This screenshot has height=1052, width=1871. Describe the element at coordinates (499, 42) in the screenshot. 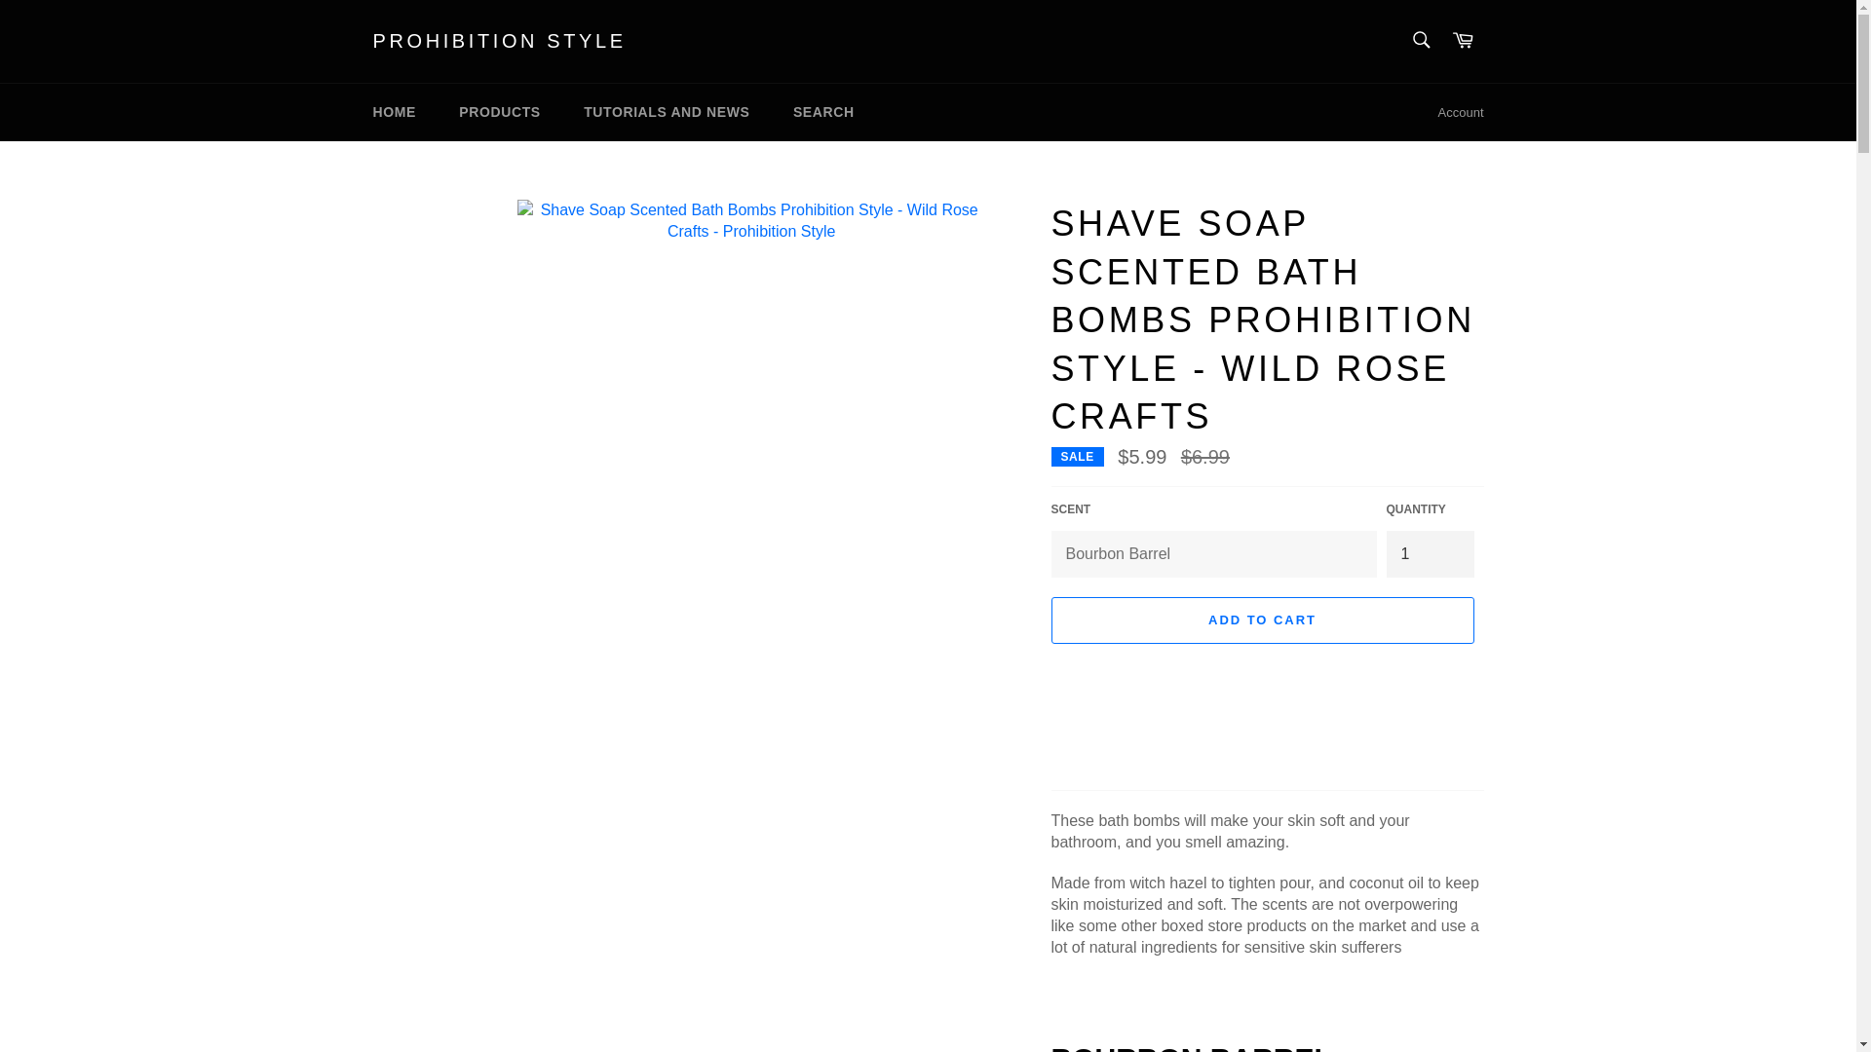

I see `PROHIBITION STYLE` at that location.